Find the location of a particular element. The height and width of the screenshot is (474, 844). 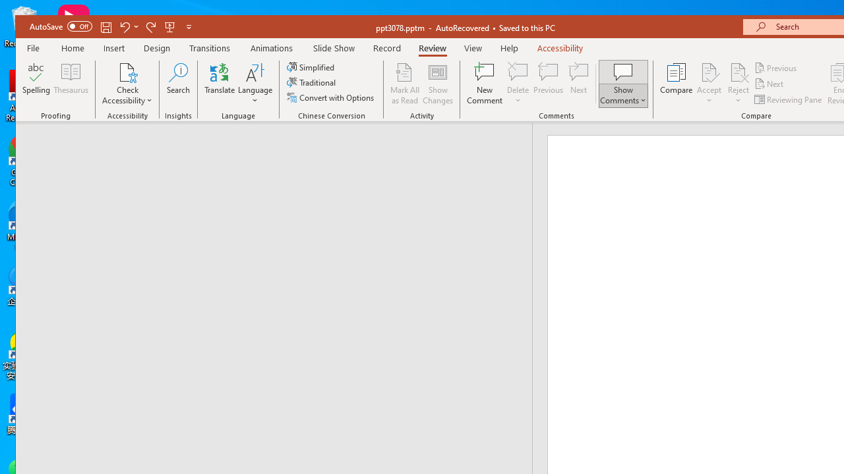

Delete is located at coordinates (518, 72).